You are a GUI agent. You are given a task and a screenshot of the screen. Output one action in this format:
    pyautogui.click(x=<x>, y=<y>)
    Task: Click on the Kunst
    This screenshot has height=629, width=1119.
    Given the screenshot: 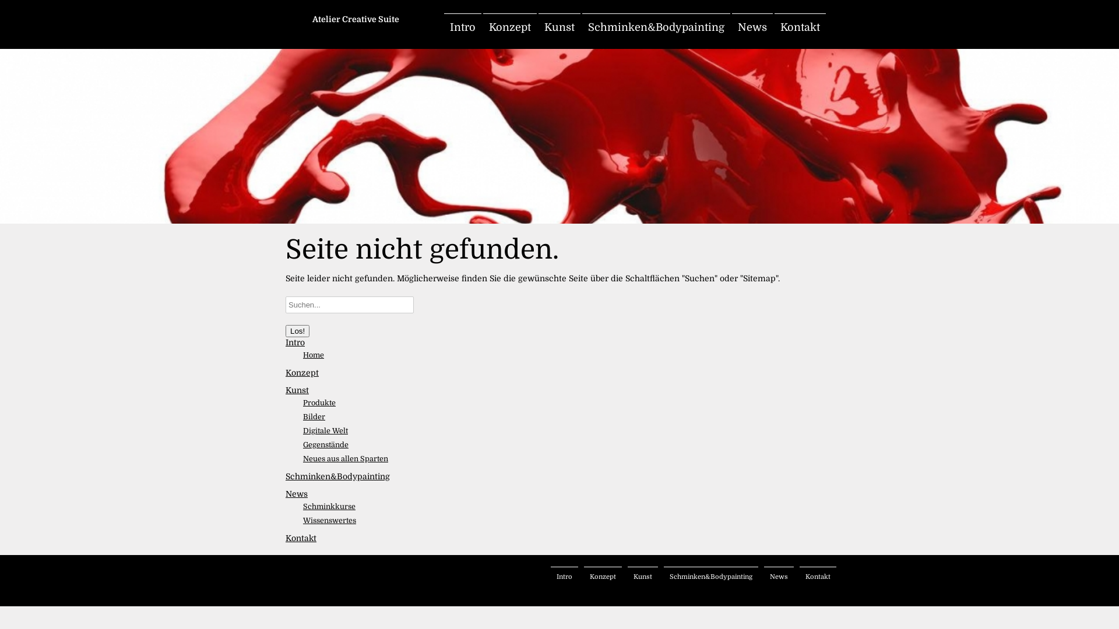 What is the action you would take?
    pyautogui.click(x=559, y=27)
    